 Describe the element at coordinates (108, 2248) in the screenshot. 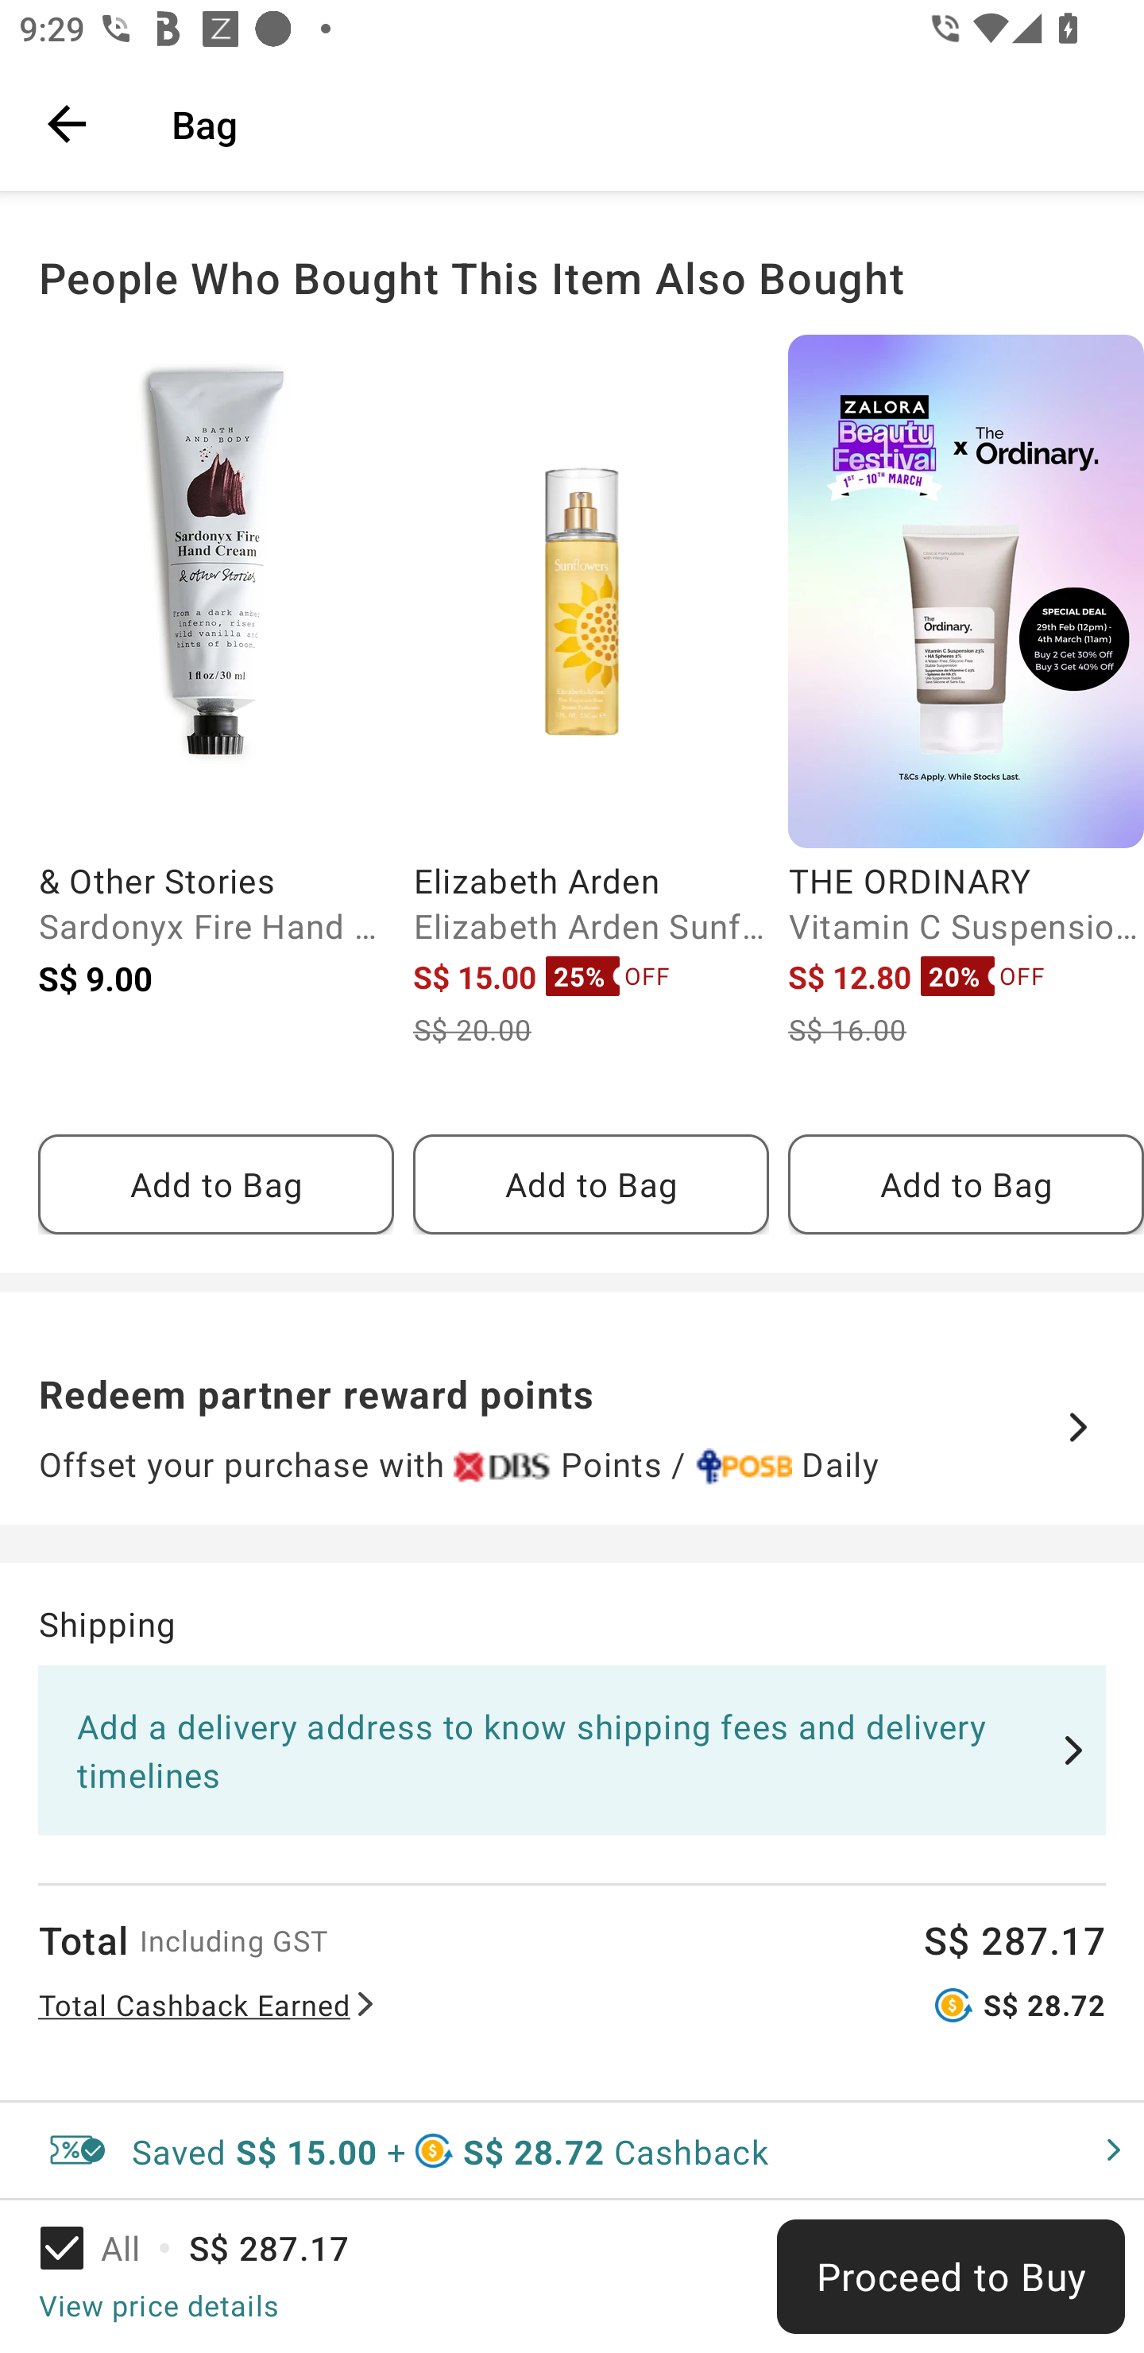

I see `All` at that location.